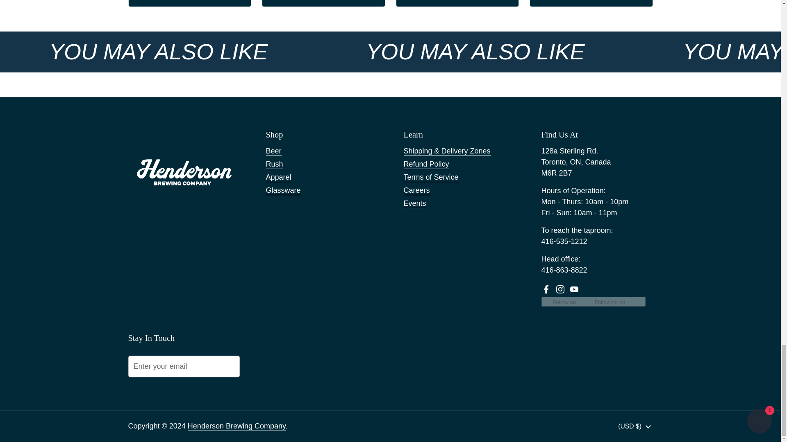 This screenshot has height=442, width=787. Describe the element at coordinates (190, 3) in the screenshot. I see `Rush Beer` at that location.